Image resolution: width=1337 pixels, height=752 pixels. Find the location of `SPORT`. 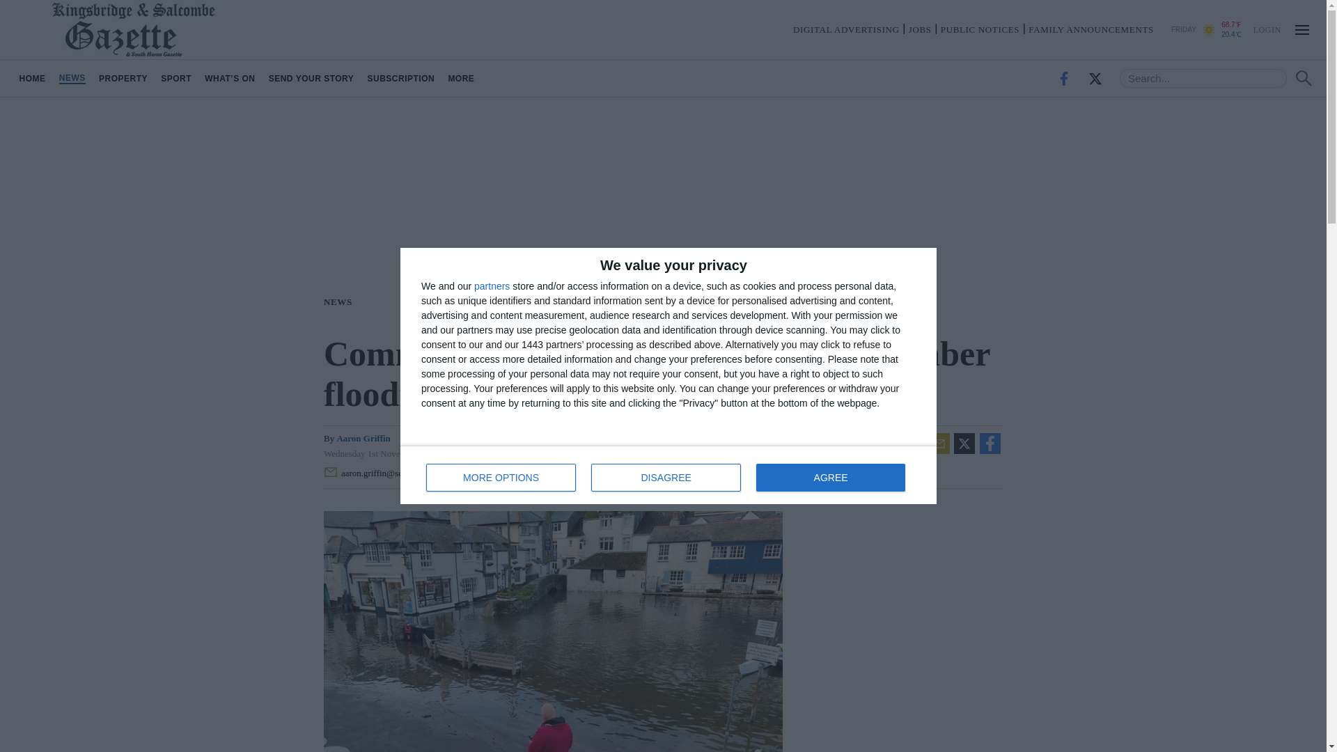

SPORT is located at coordinates (123, 78).